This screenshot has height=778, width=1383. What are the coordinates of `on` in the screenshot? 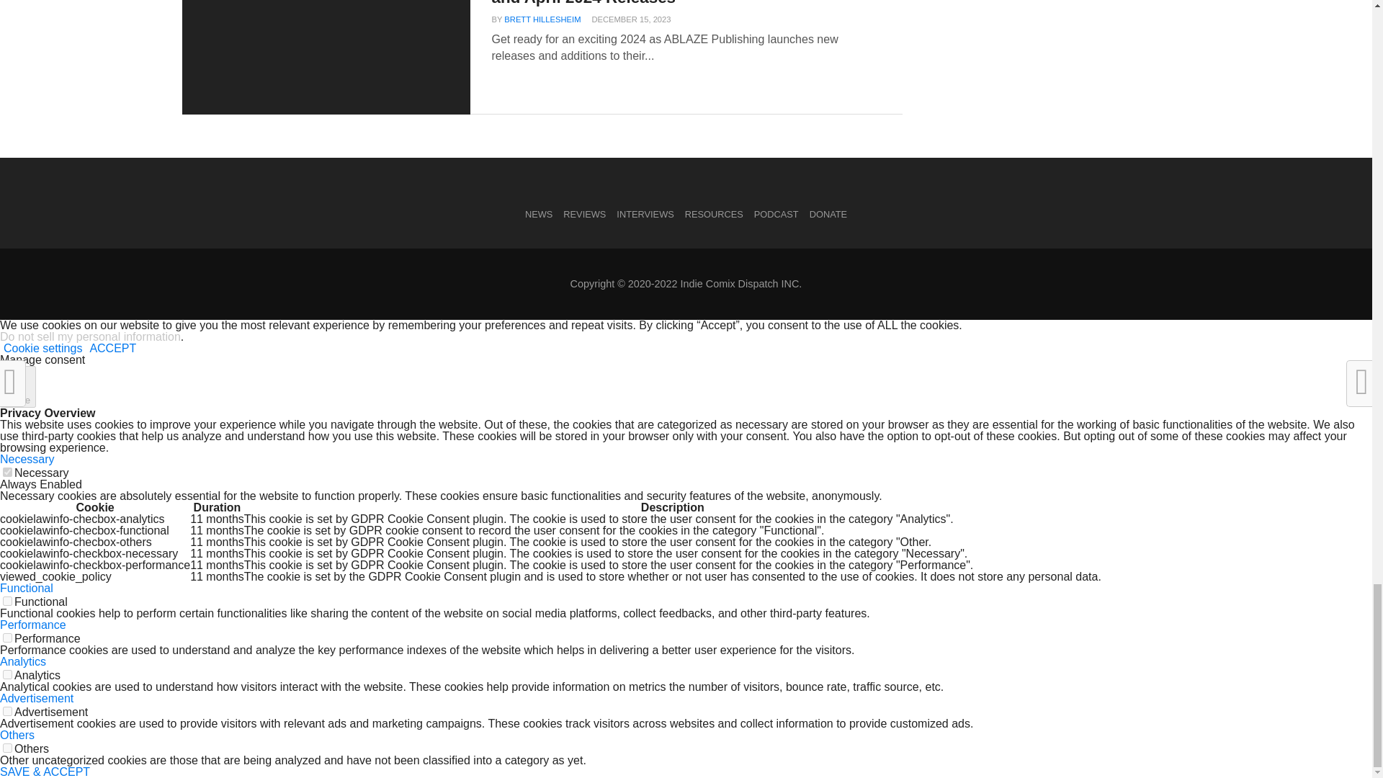 It's located at (7, 674).